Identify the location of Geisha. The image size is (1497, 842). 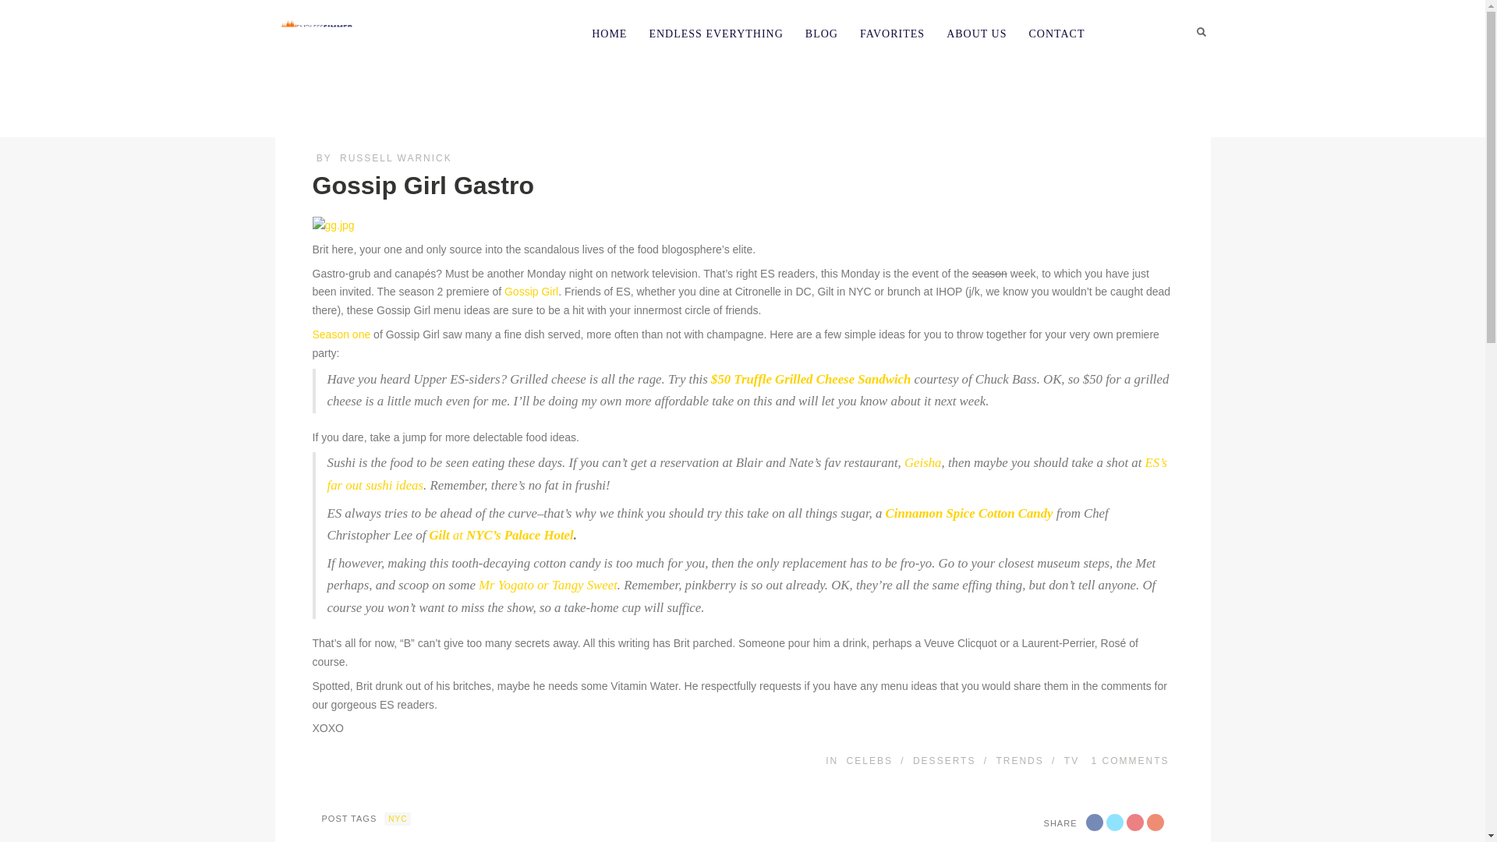
(922, 462).